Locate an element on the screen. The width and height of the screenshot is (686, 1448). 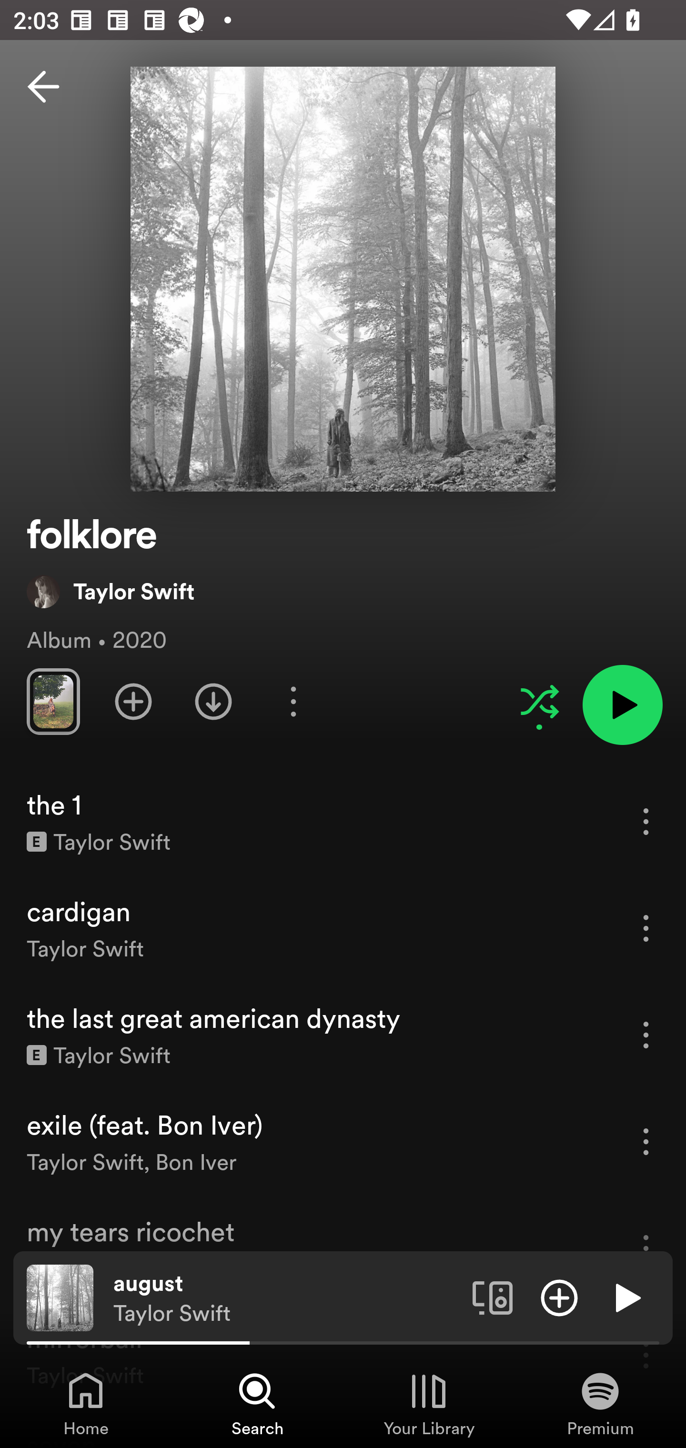
Download is located at coordinates (213, 701).